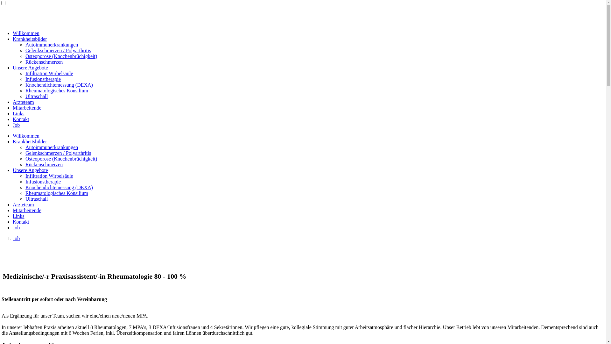  I want to click on Kontakt, so click(21, 222).